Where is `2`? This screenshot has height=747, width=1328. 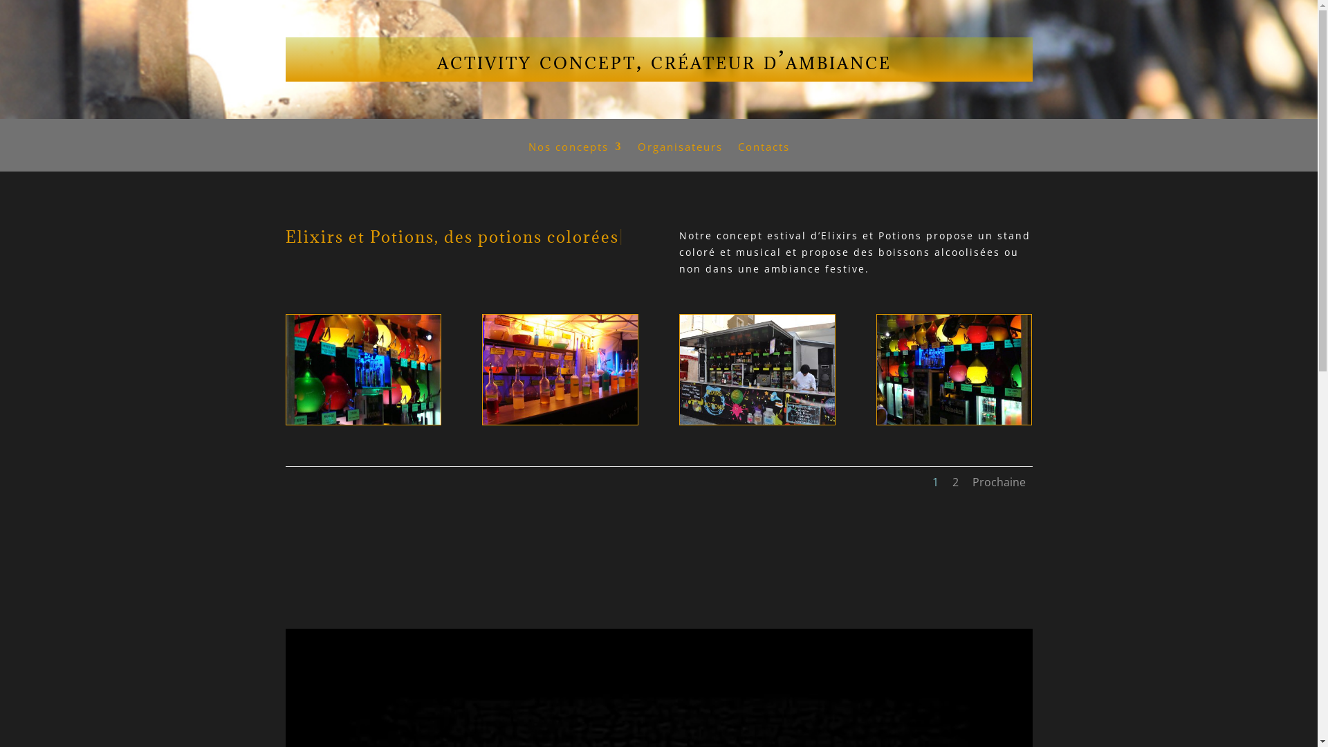
2 is located at coordinates (954, 482).